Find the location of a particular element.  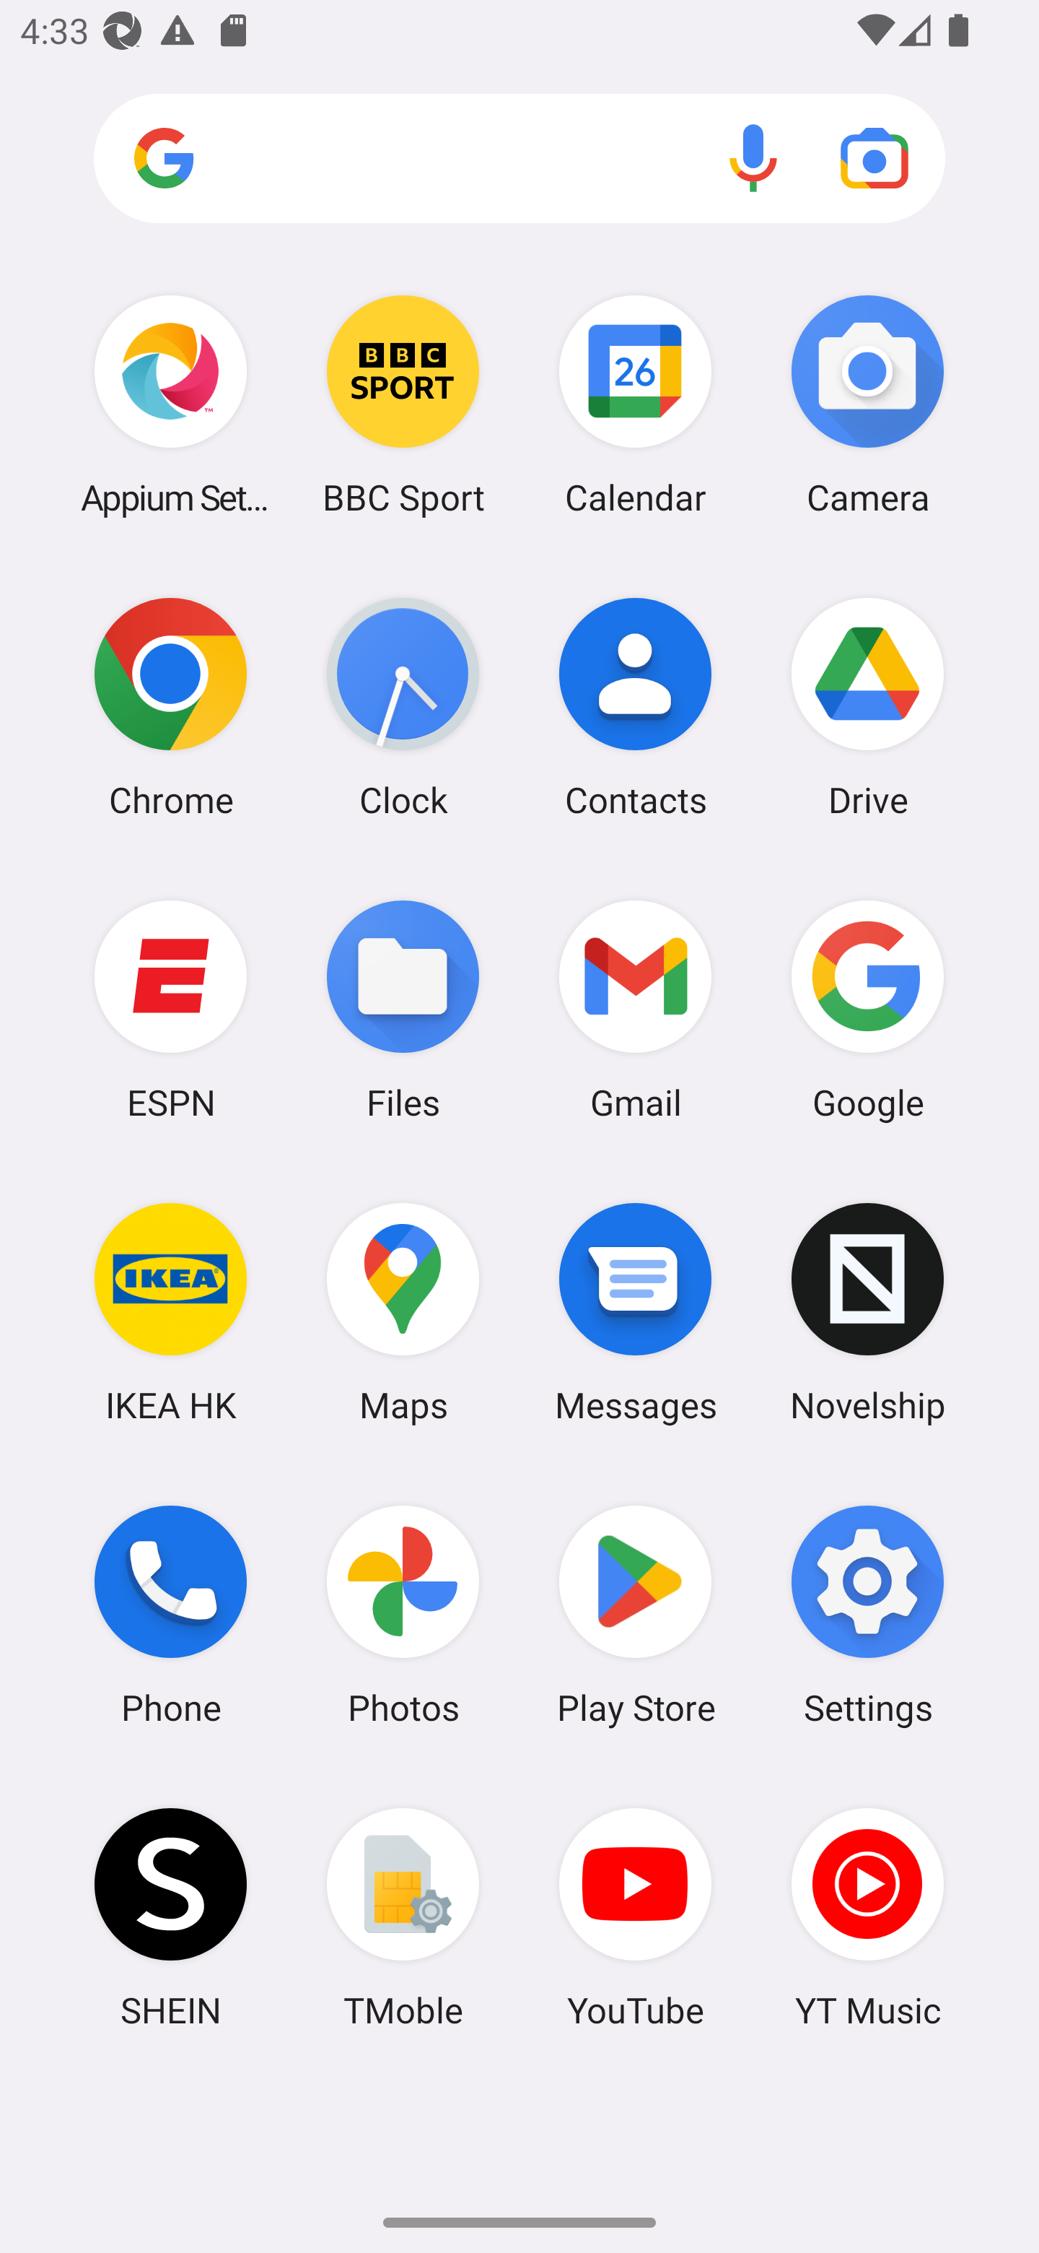

Gmail is located at coordinates (636, 1009).